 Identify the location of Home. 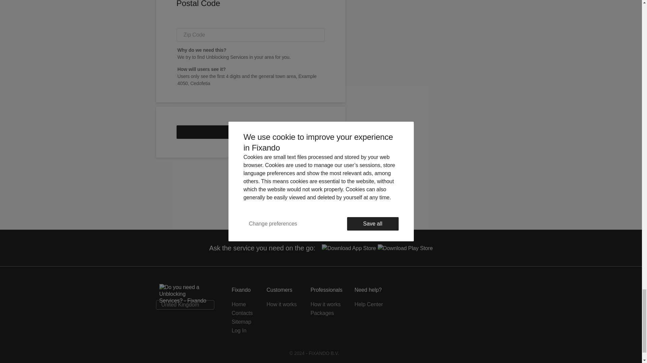
(244, 305).